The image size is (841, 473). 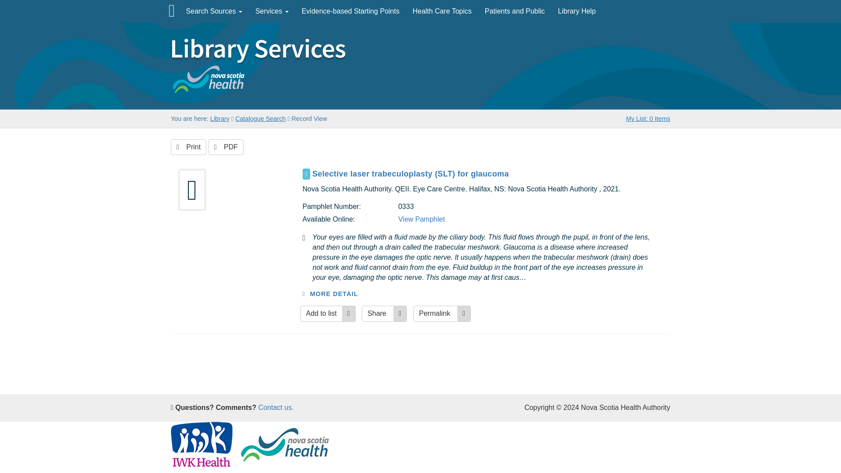 What do you see at coordinates (576, 11) in the screenshot?
I see `Library Help` at bounding box center [576, 11].